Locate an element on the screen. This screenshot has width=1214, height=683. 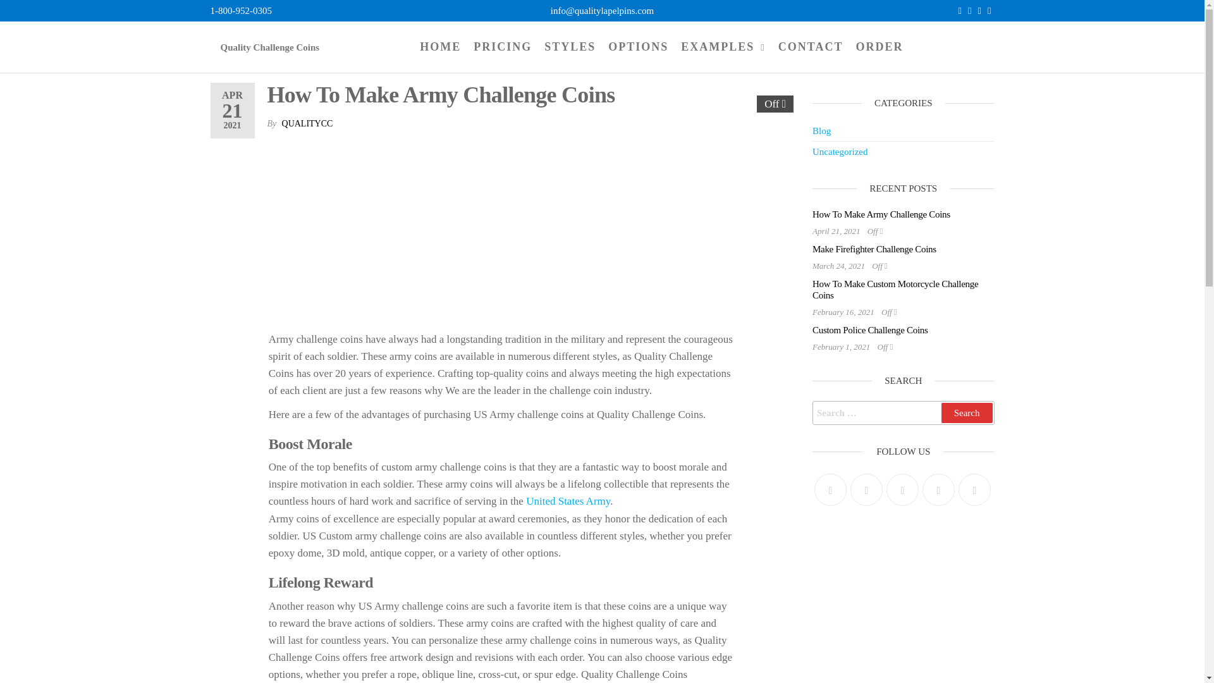
PRICING is located at coordinates (502, 47).